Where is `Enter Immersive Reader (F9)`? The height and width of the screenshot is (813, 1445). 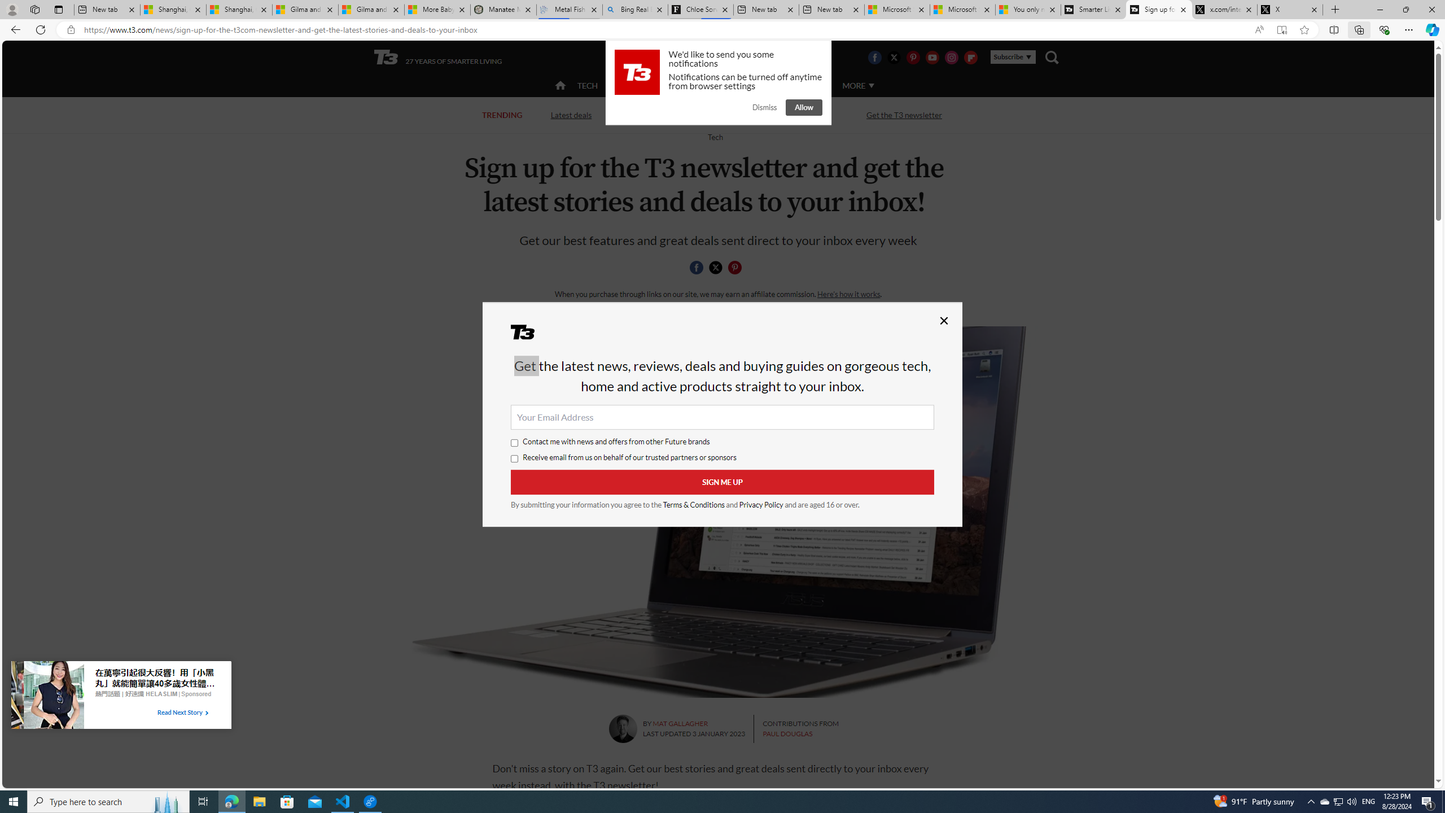 Enter Immersive Reader (F9) is located at coordinates (1281, 30).